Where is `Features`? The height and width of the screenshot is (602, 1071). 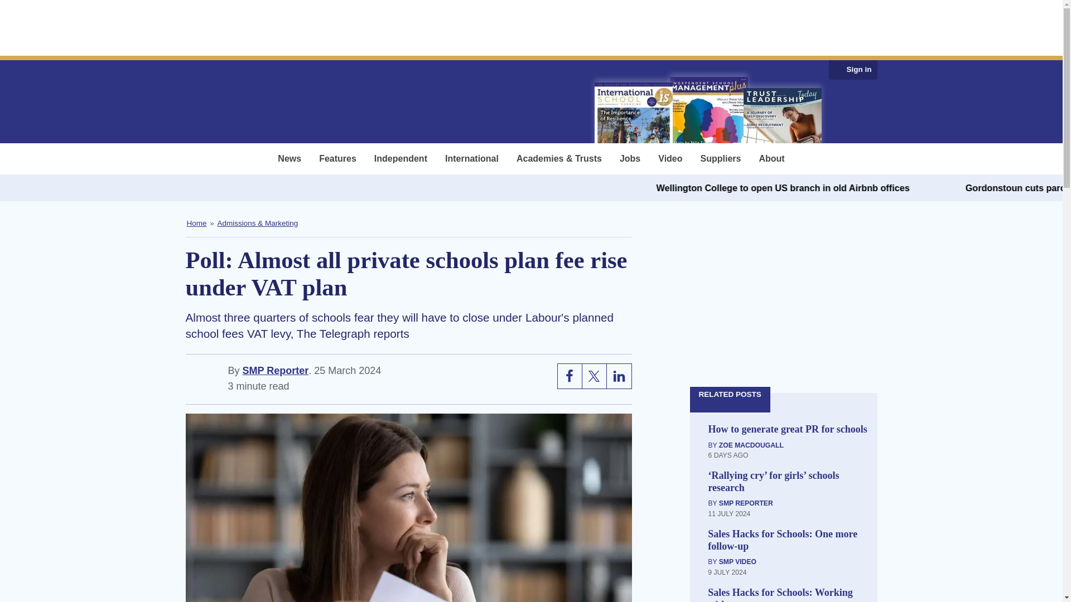 Features is located at coordinates (338, 159).